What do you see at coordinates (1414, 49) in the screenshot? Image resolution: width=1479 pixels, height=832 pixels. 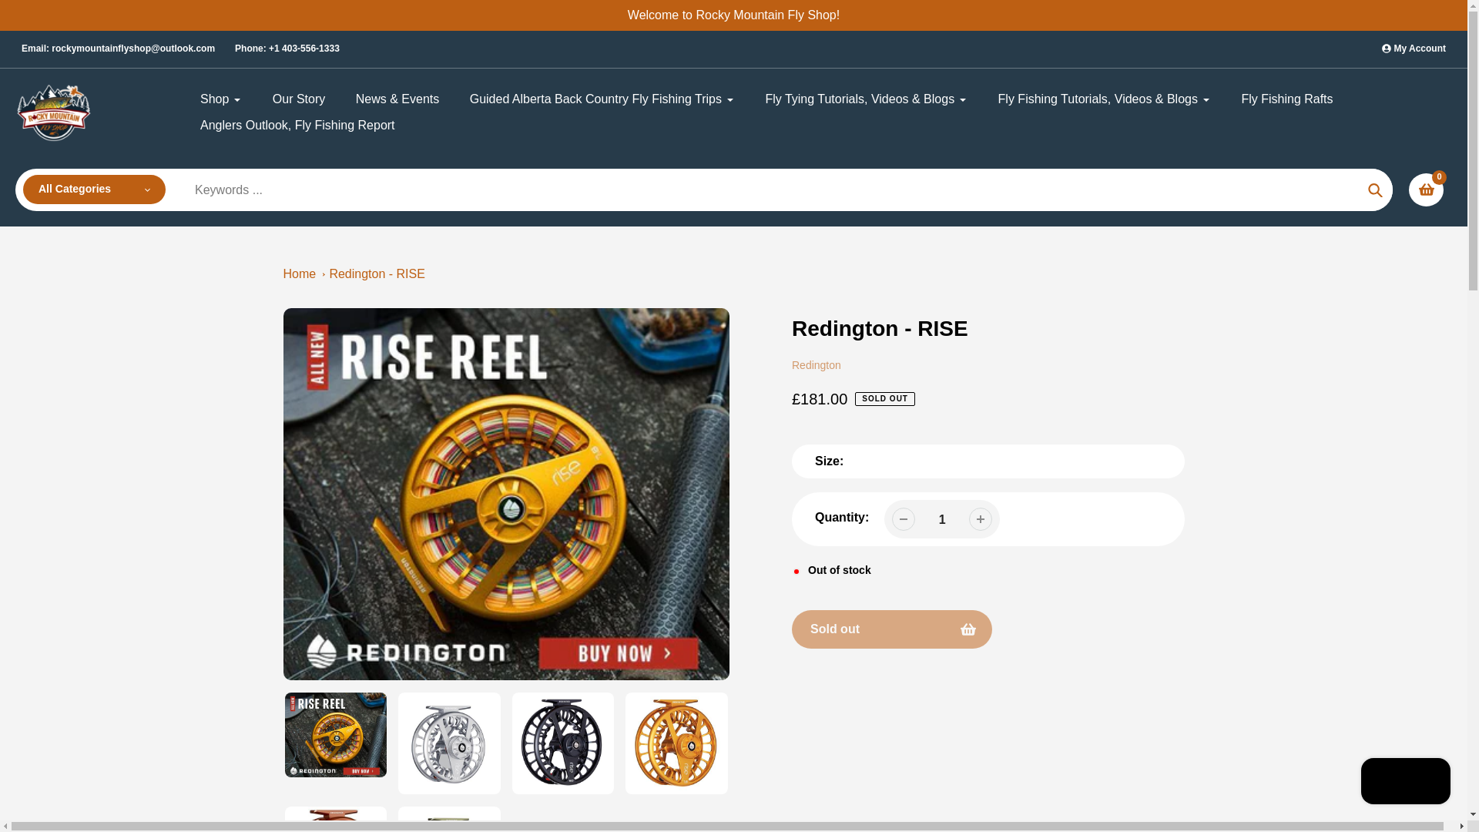 I see `My Account` at bounding box center [1414, 49].